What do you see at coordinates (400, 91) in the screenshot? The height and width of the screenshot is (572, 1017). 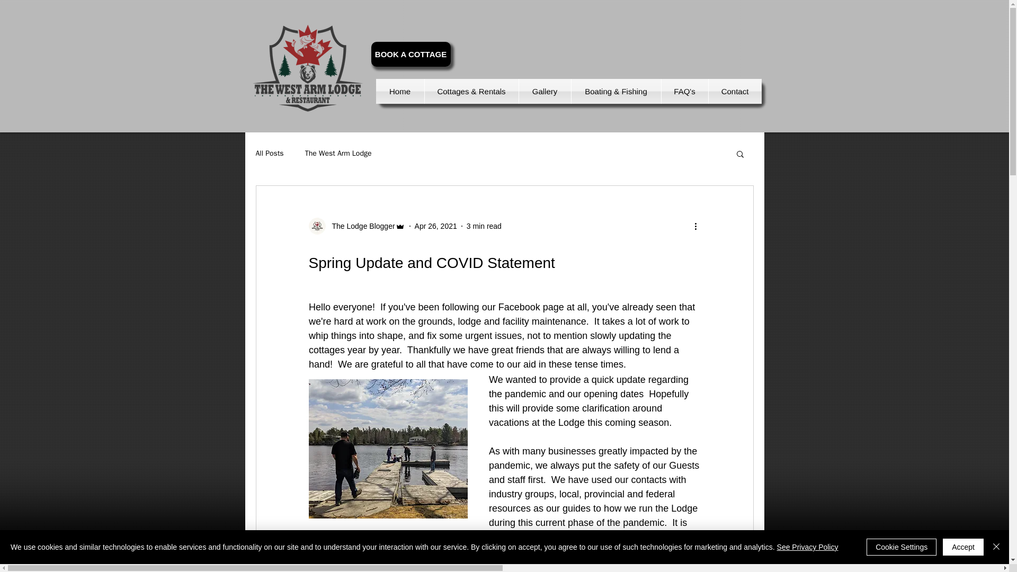 I see `Home` at bounding box center [400, 91].